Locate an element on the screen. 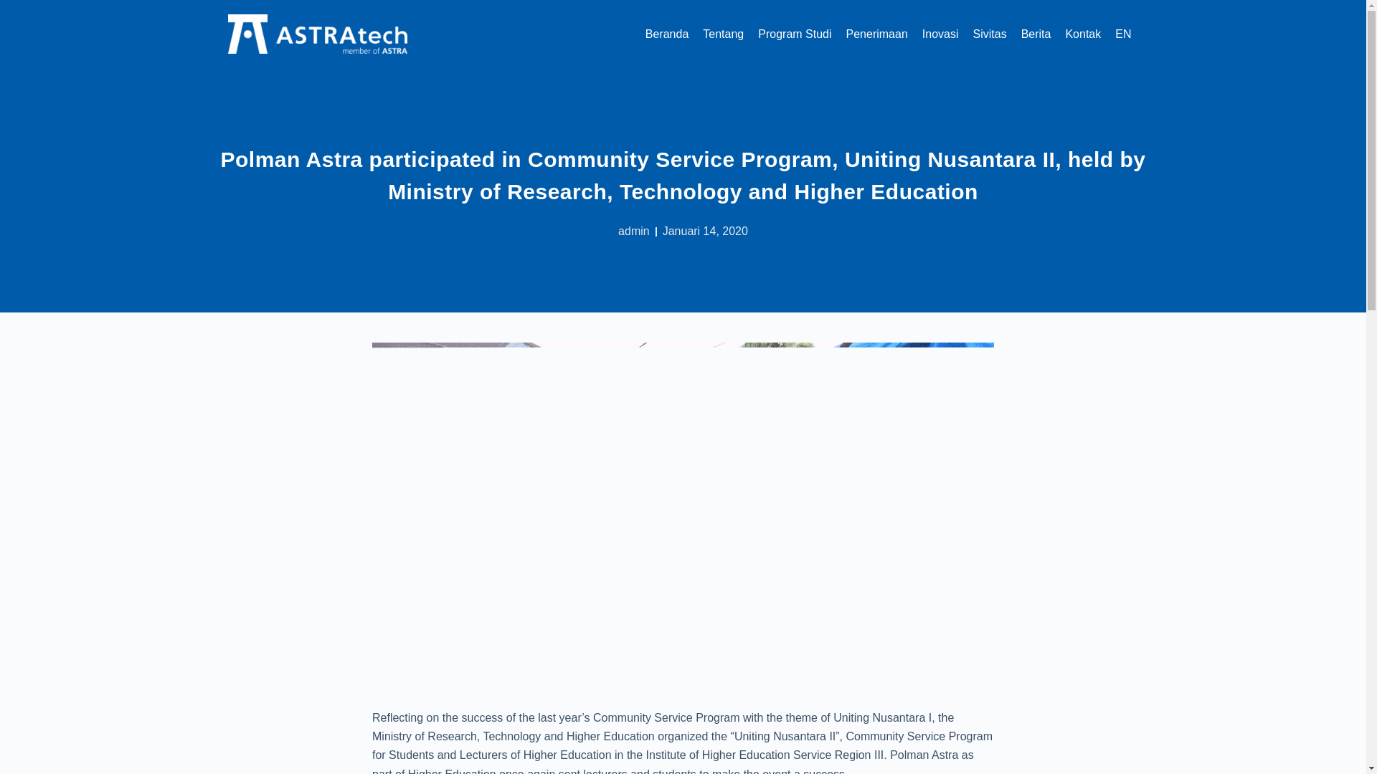 Image resolution: width=1377 pixels, height=774 pixels. Kontak is located at coordinates (1083, 34).